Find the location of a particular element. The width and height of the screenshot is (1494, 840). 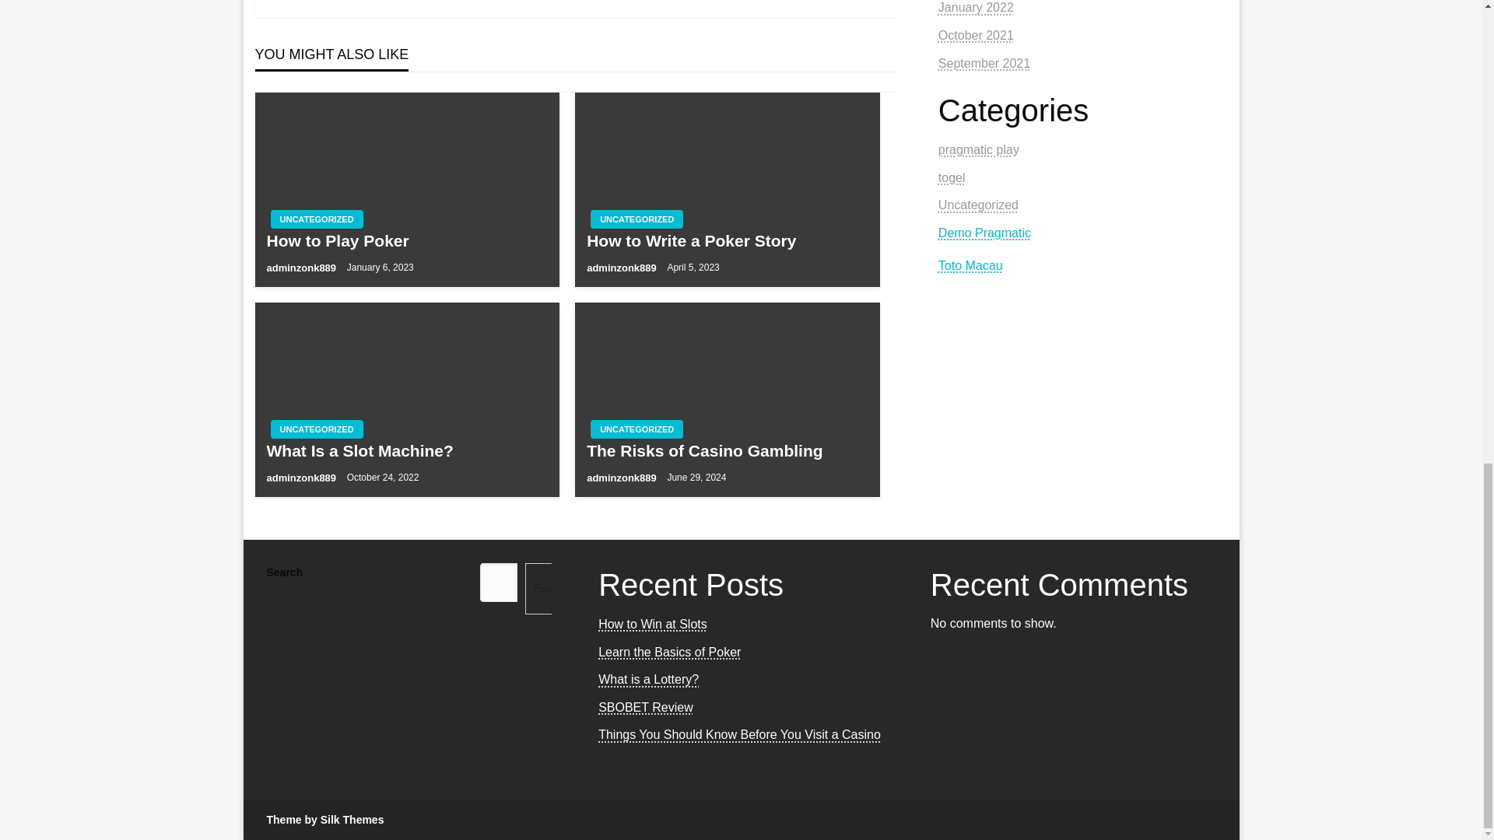

The Risks of Casino Gambling is located at coordinates (727, 450).